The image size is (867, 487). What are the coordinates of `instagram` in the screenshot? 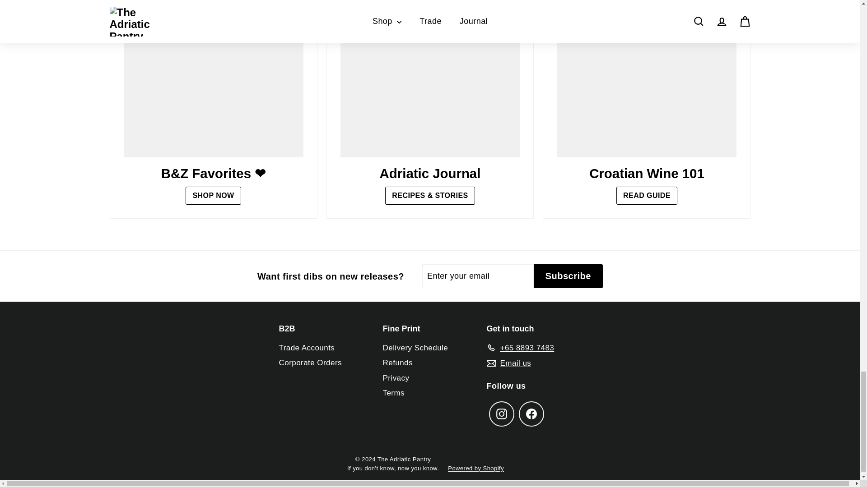 It's located at (501, 414).